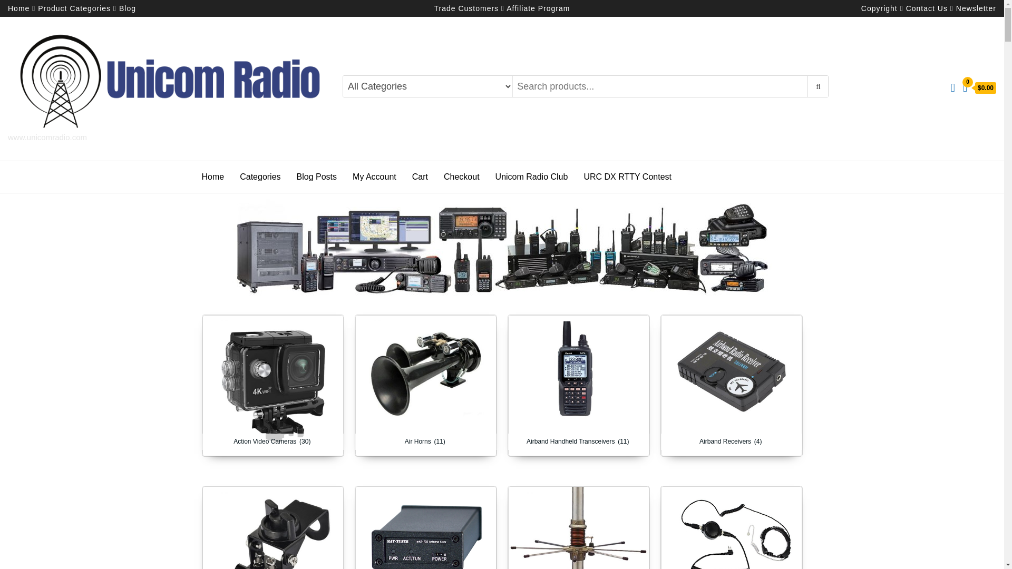 The image size is (1012, 569). What do you see at coordinates (927, 8) in the screenshot?
I see `Contact Us` at bounding box center [927, 8].